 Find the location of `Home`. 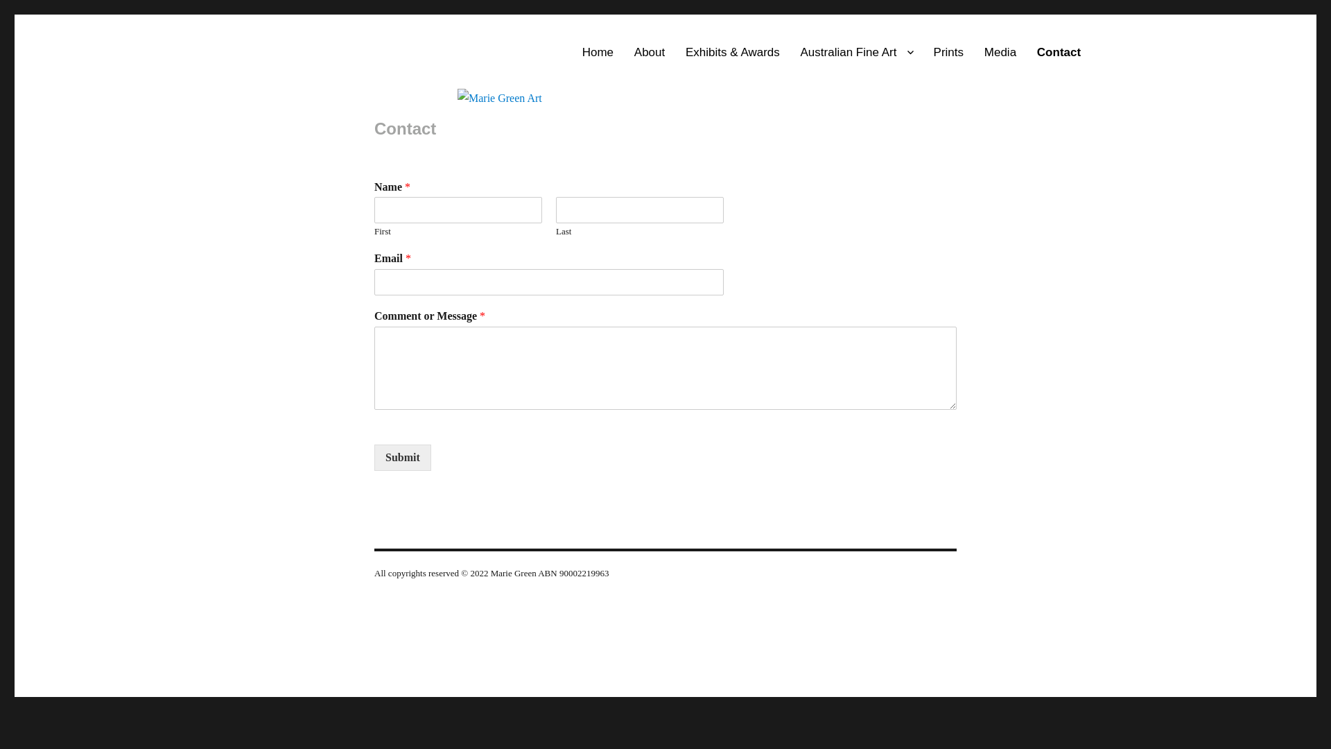

Home is located at coordinates (598, 53).